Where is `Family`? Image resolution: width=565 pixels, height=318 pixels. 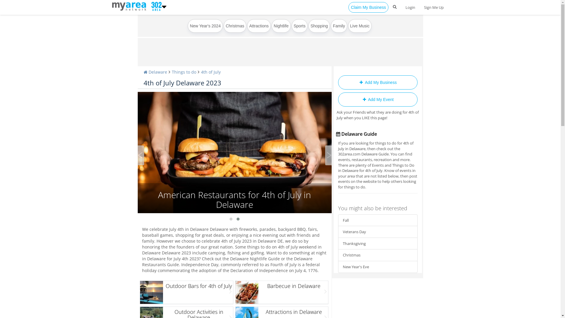
Family is located at coordinates (339, 26).